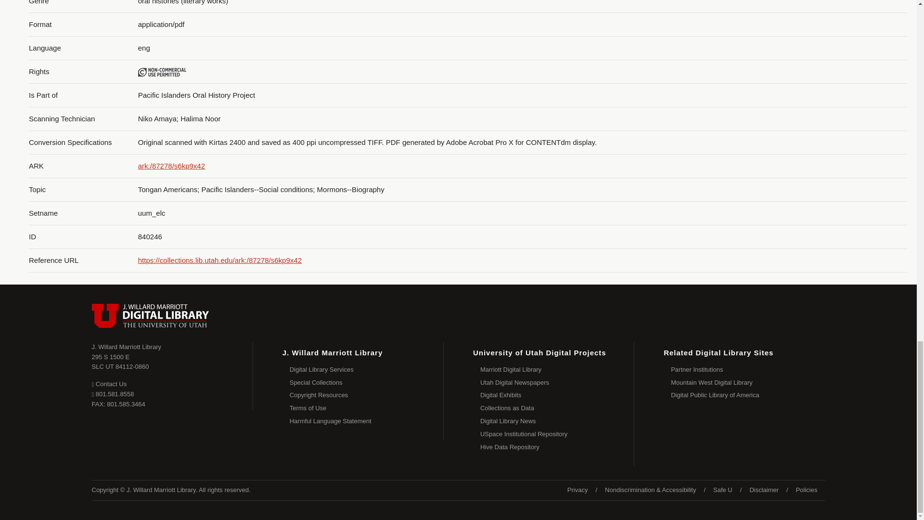 This screenshot has height=520, width=924. What do you see at coordinates (367, 382) in the screenshot?
I see `Special Collections` at bounding box center [367, 382].